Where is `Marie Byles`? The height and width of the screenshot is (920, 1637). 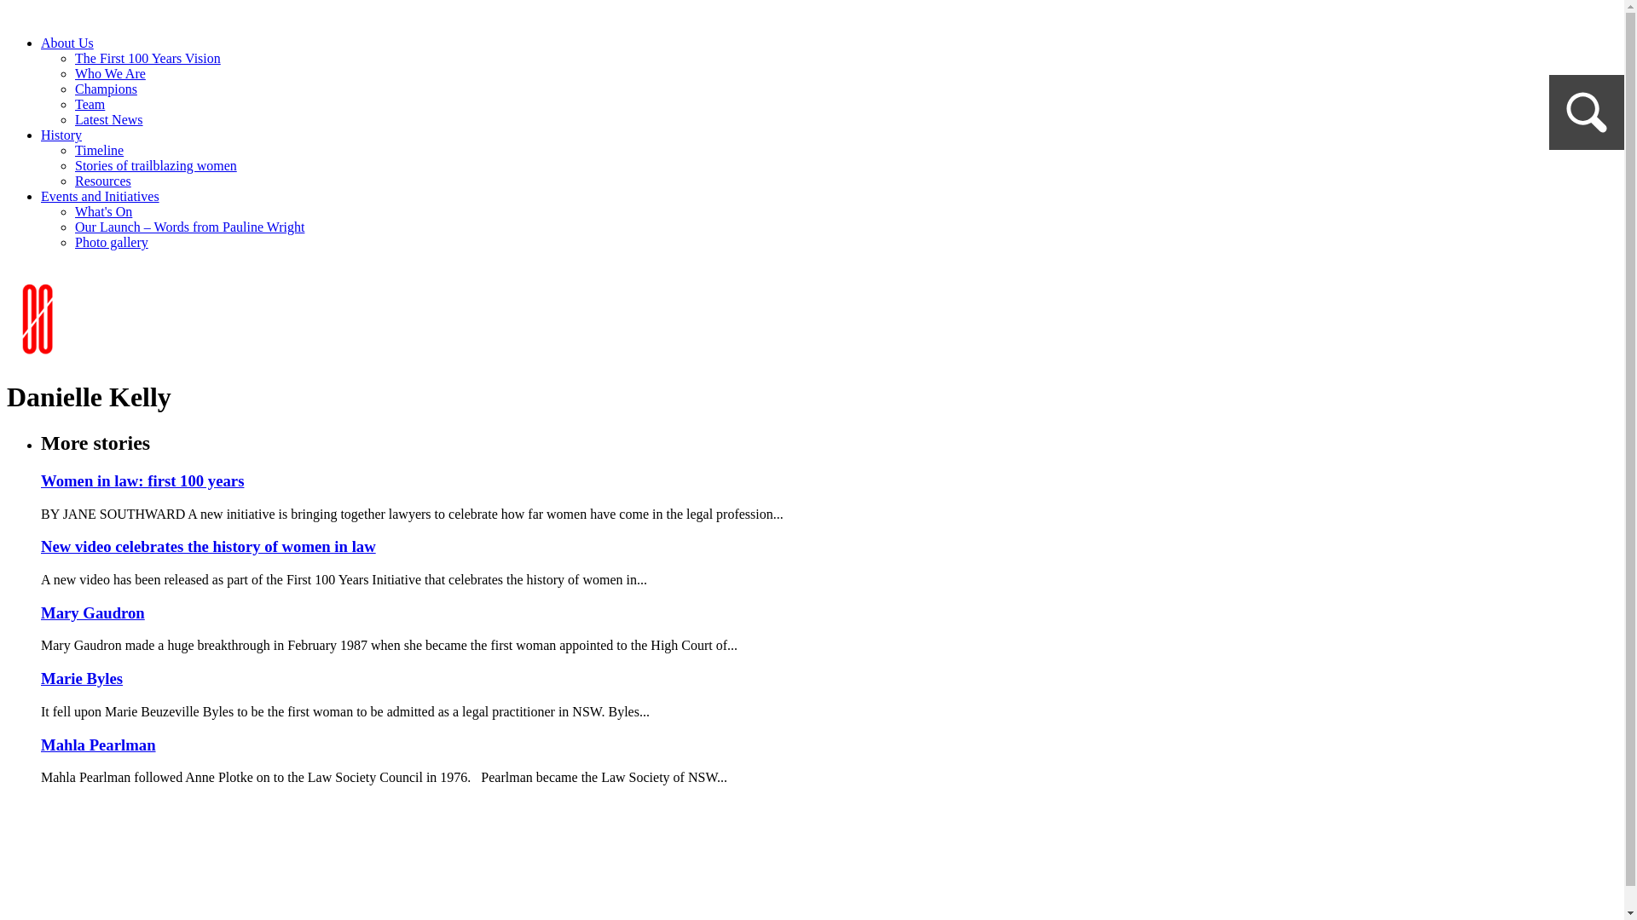 Marie Byles is located at coordinates (82, 678).